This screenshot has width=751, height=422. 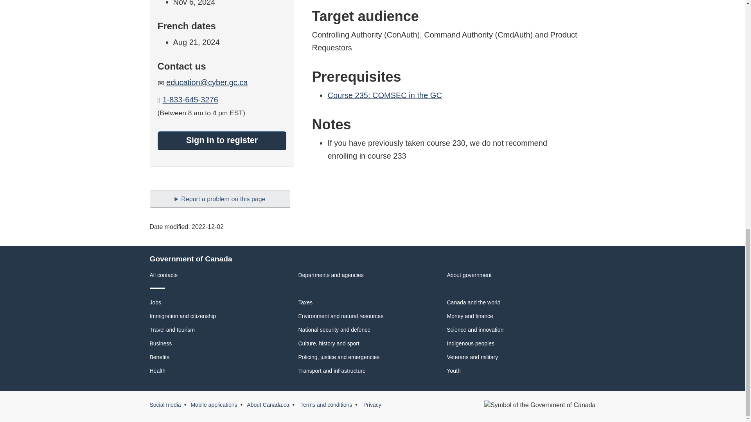 What do you see at coordinates (331, 275) in the screenshot?
I see `Departments and agencies` at bounding box center [331, 275].